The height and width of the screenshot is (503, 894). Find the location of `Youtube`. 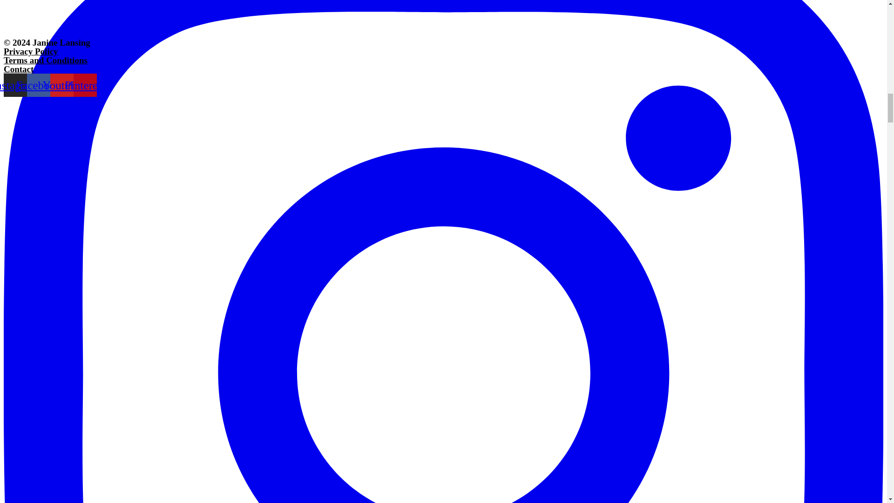

Youtube is located at coordinates (61, 85).